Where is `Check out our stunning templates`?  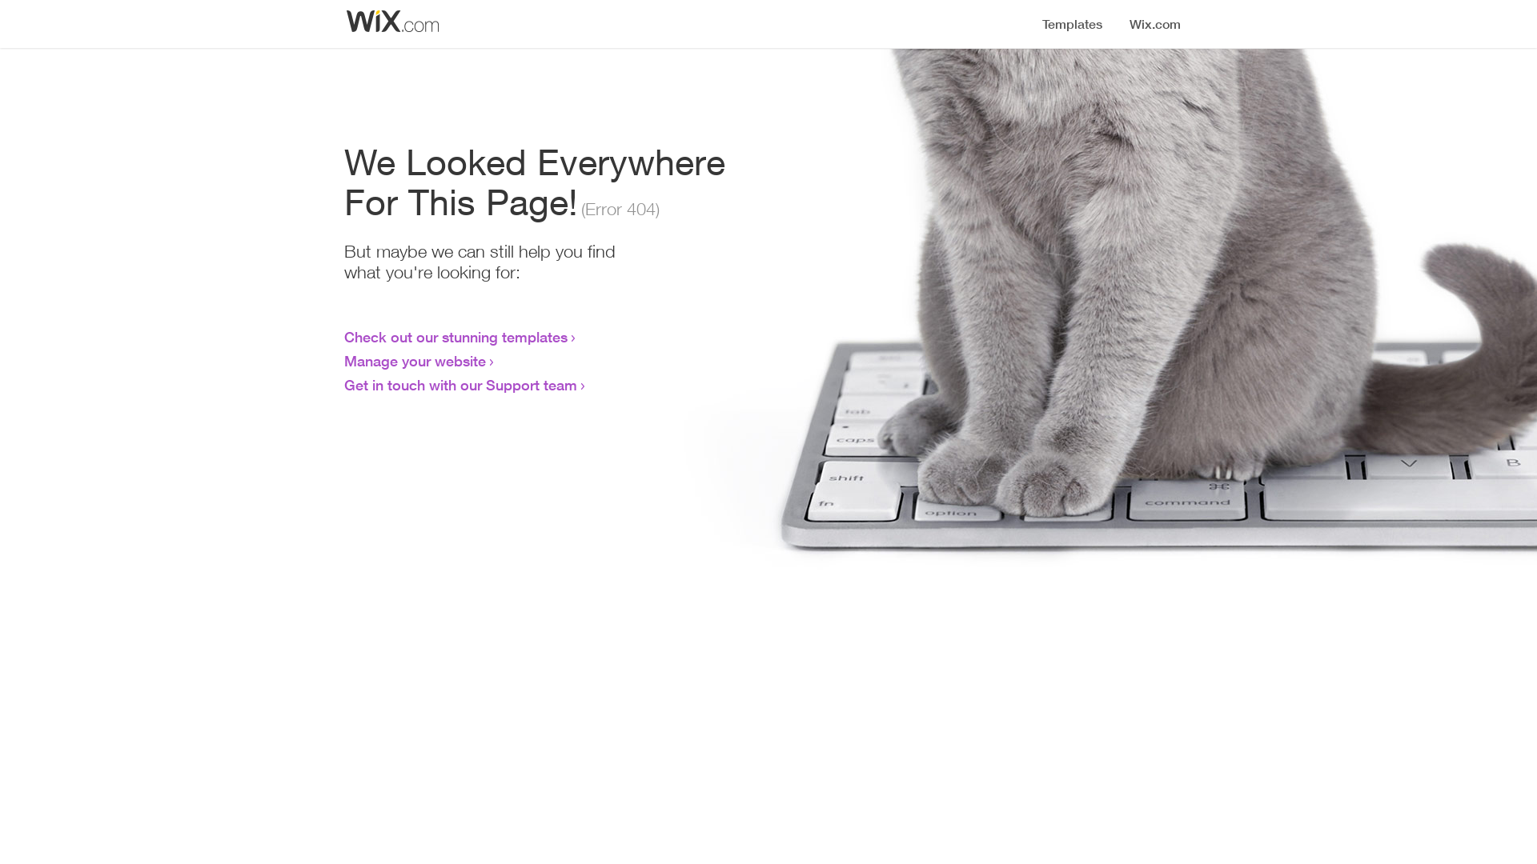 Check out our stunning templates is located at coordinates (456, 337).